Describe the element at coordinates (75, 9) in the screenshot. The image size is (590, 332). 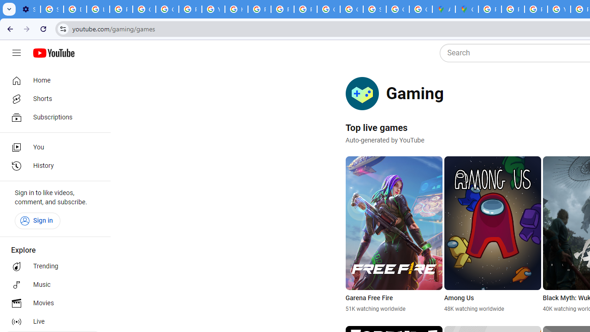
I see `Delete photos & videos - Computer - Google Photos Help` at that location.